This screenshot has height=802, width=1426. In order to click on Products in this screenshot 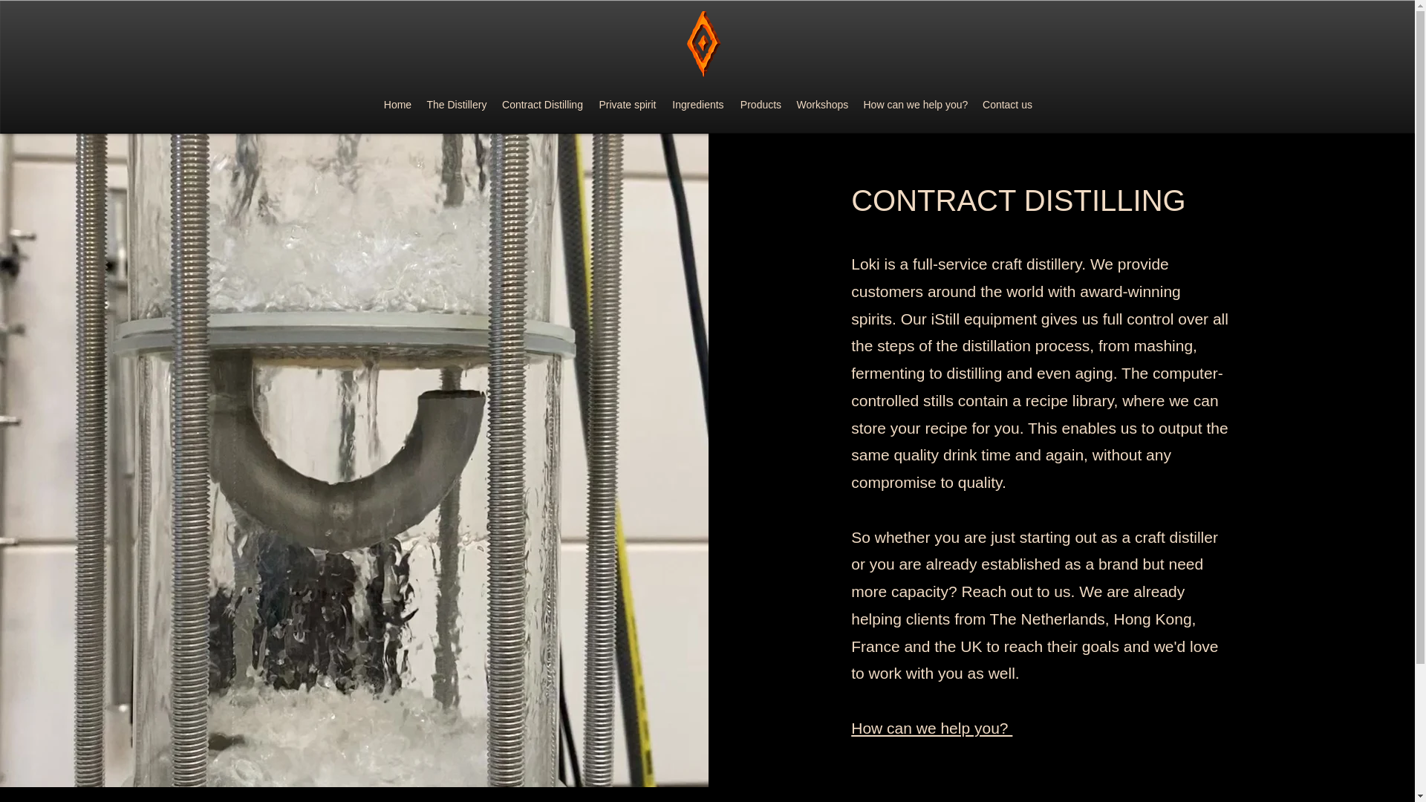, I will do `click(761, 105)`.